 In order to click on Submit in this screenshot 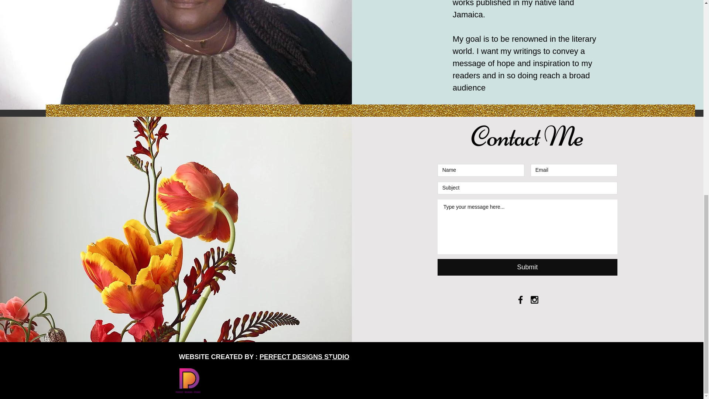, I will do `click(527, 267)`.